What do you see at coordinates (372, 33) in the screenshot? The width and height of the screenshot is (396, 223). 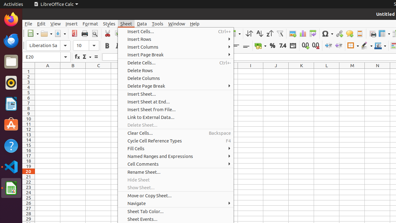 I see `Print Area` at bounding box center [372, 33].